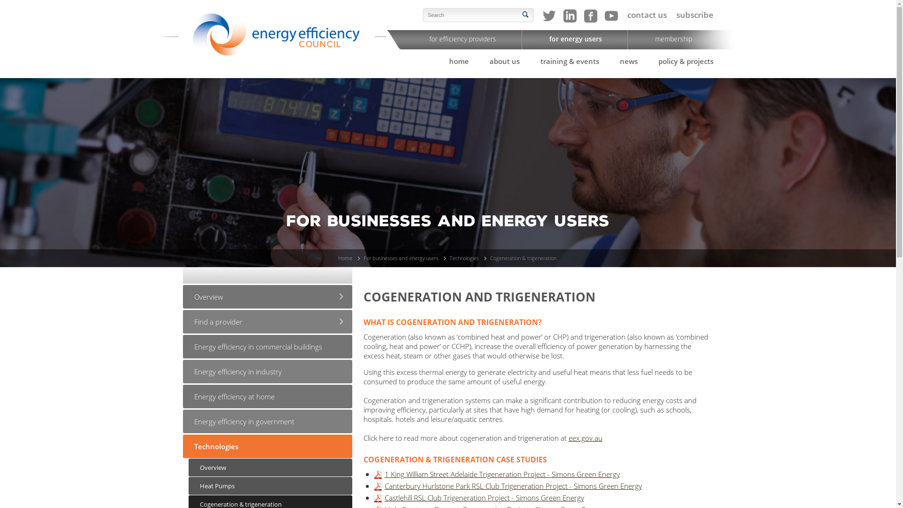 This screenshot has height=508, width=903. I want to click on Cogeneration & trigeneration, so click(523, 258).